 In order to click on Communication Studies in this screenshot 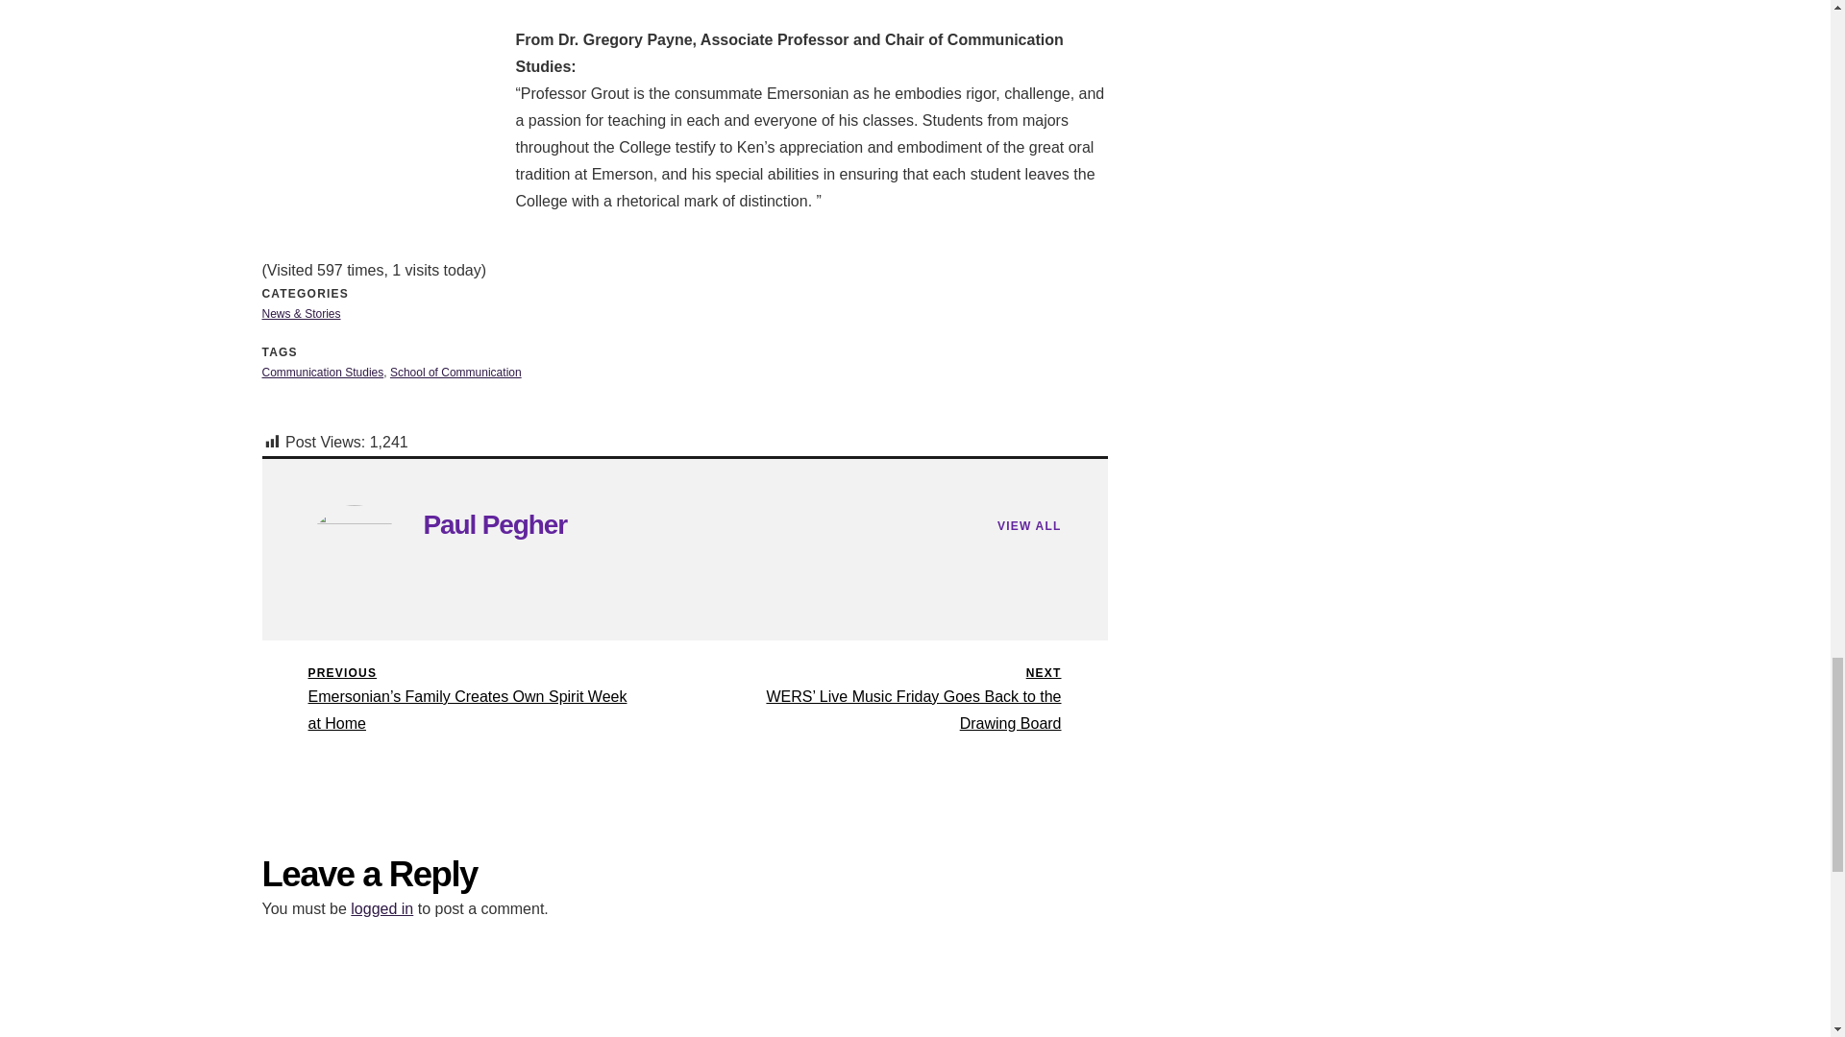, I will do `click(323, 373)`.